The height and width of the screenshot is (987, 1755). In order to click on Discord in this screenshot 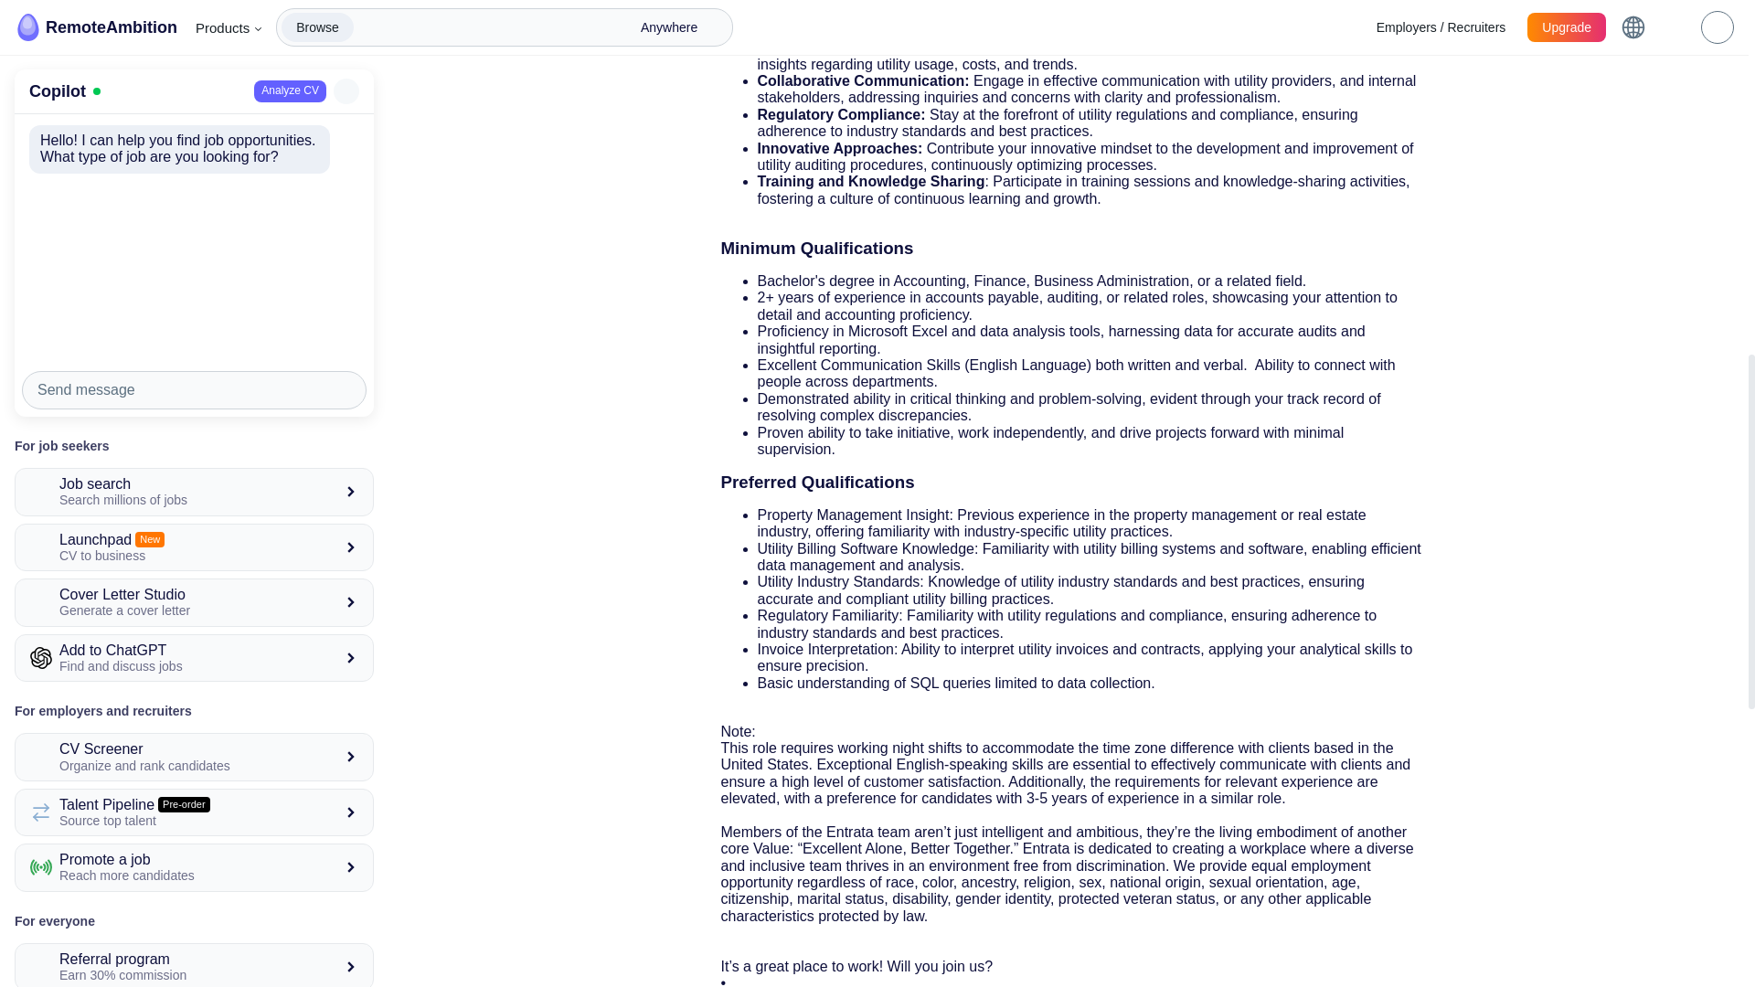, I will do `click(195, 967)`.